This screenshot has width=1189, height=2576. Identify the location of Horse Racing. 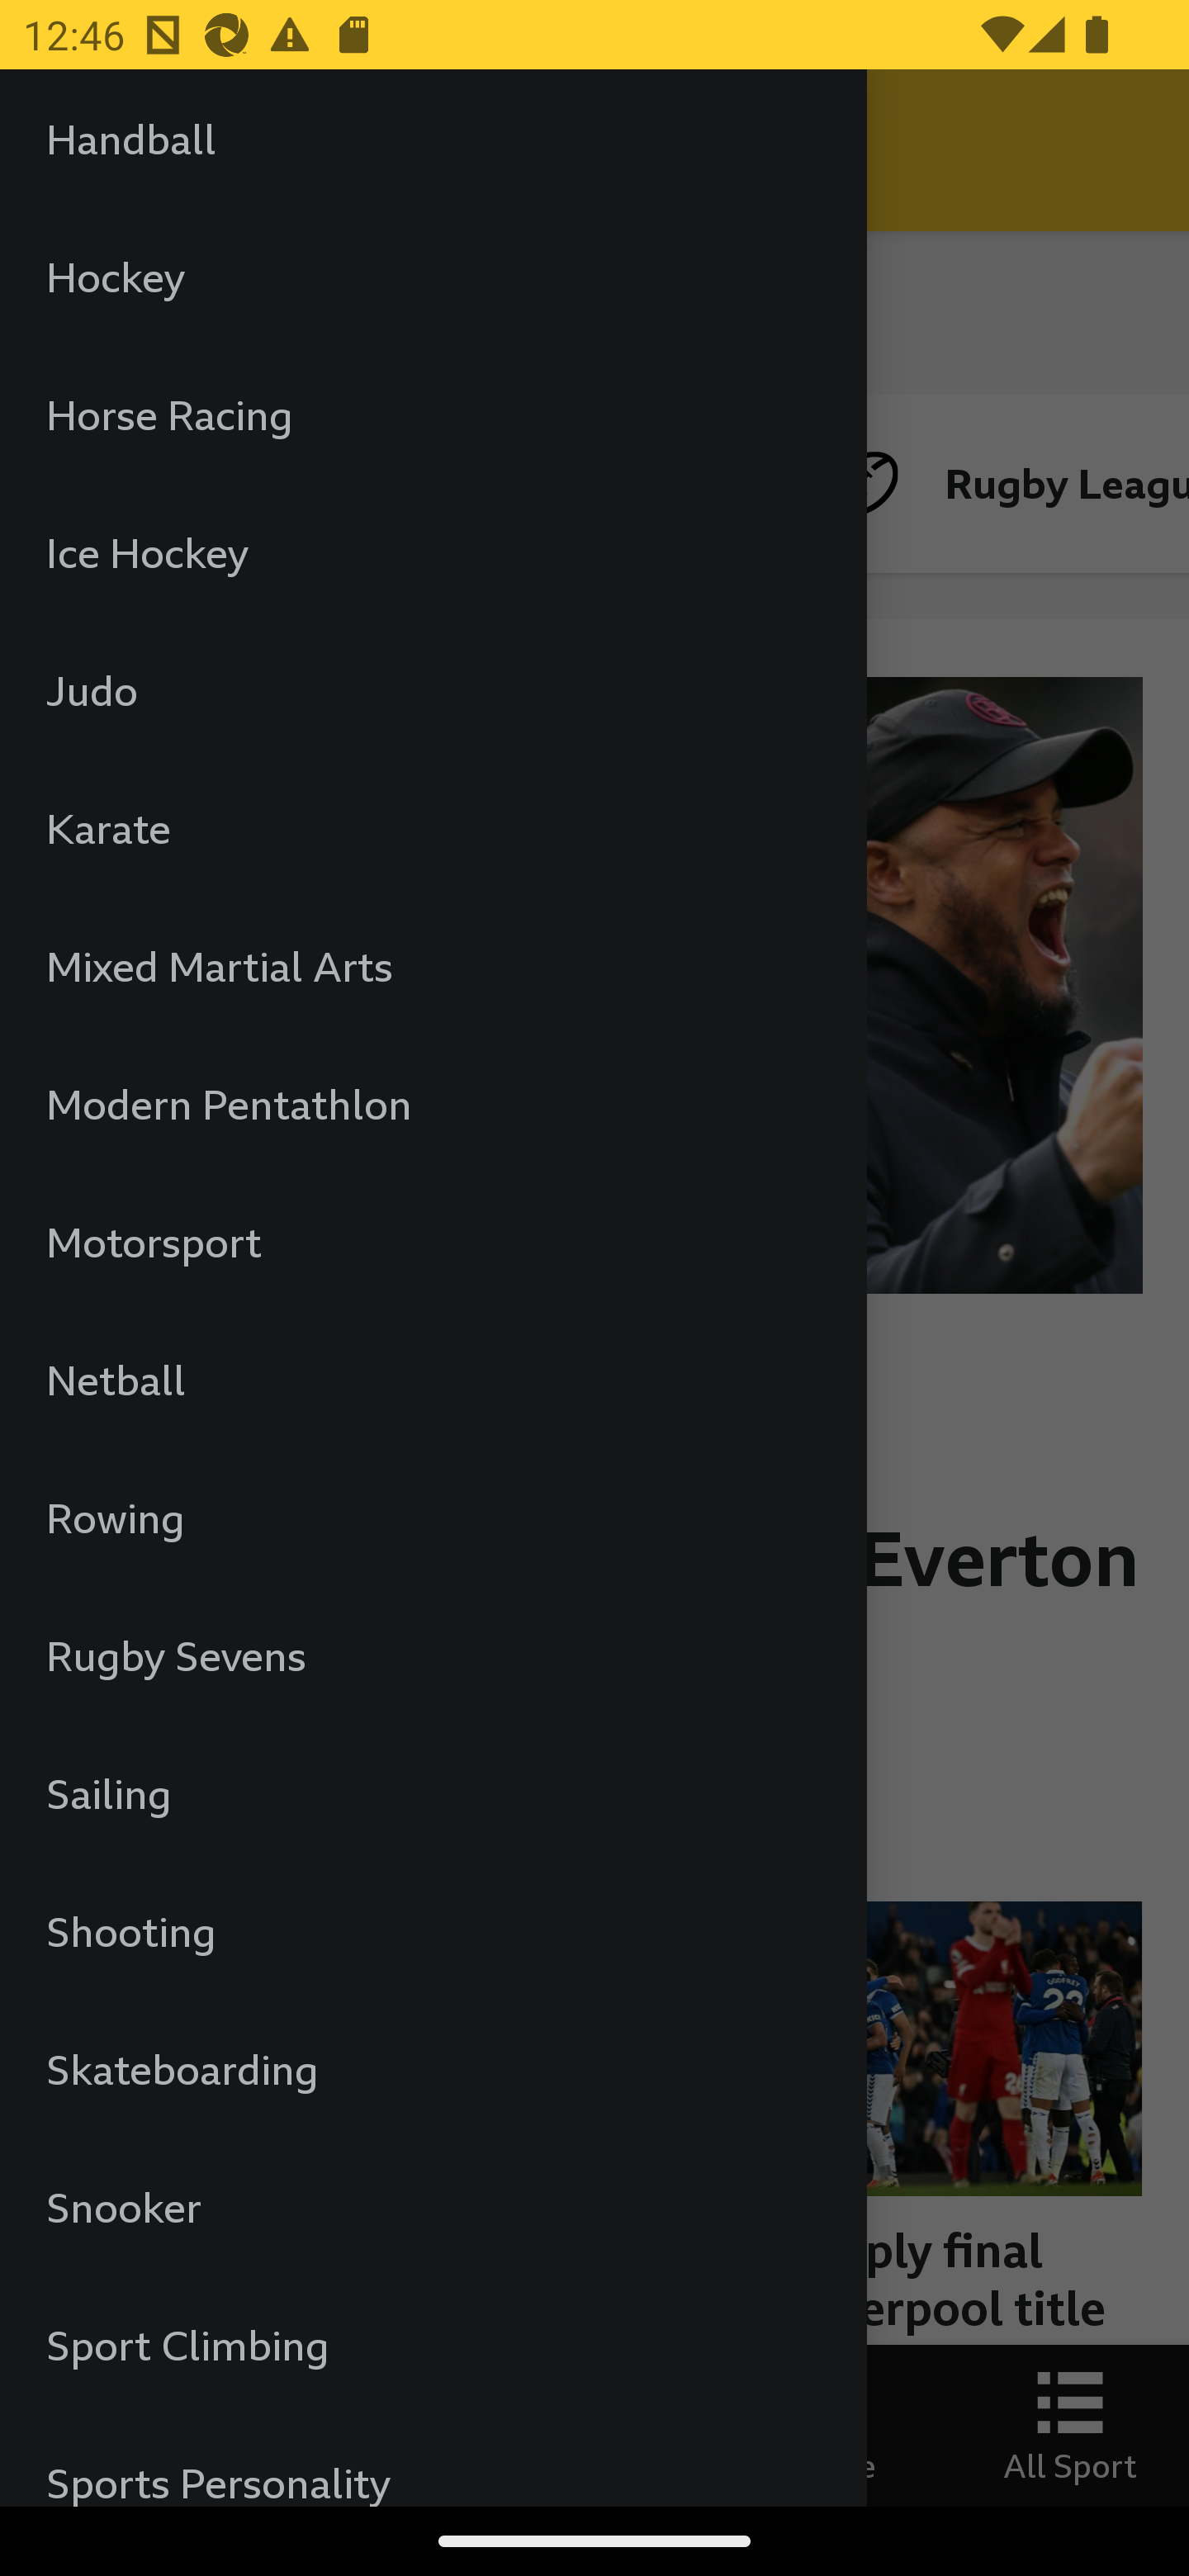
(433, 414).